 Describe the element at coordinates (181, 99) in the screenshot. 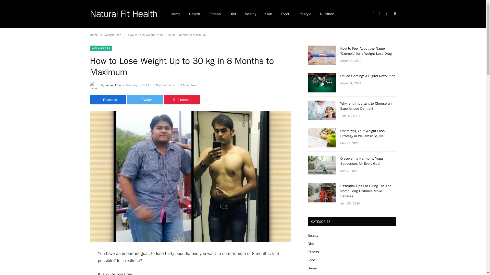

I see `Pinterest` at that location.